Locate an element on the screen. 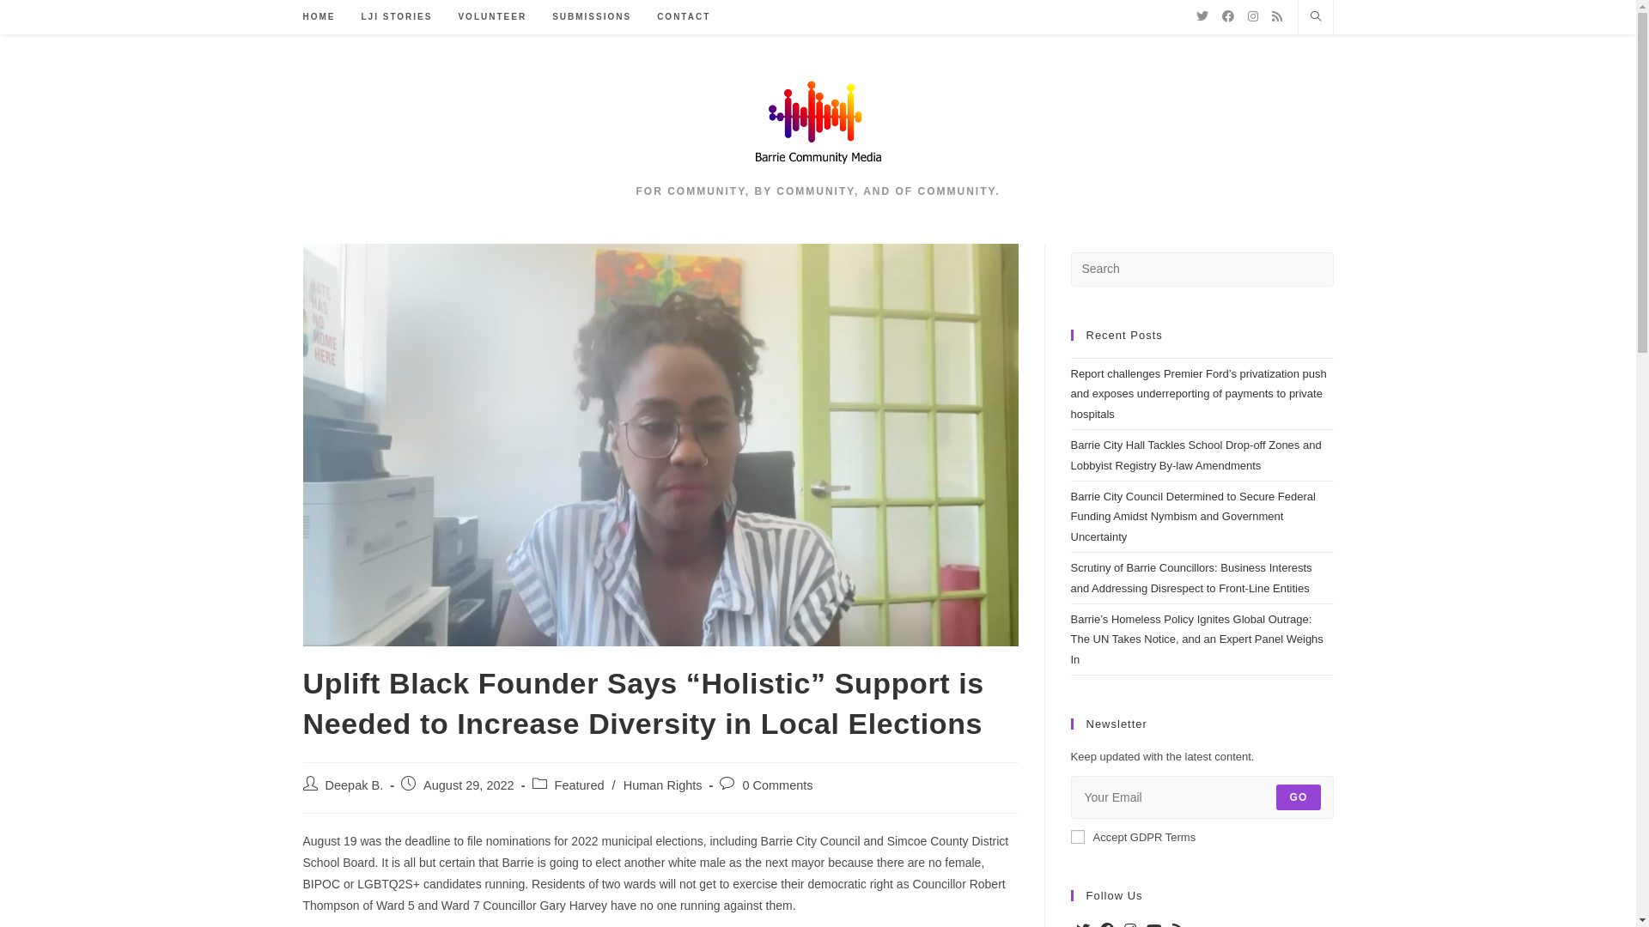 The height and width of the screenshot is (927, 1649). HOME is located at coordinates (319, 17).